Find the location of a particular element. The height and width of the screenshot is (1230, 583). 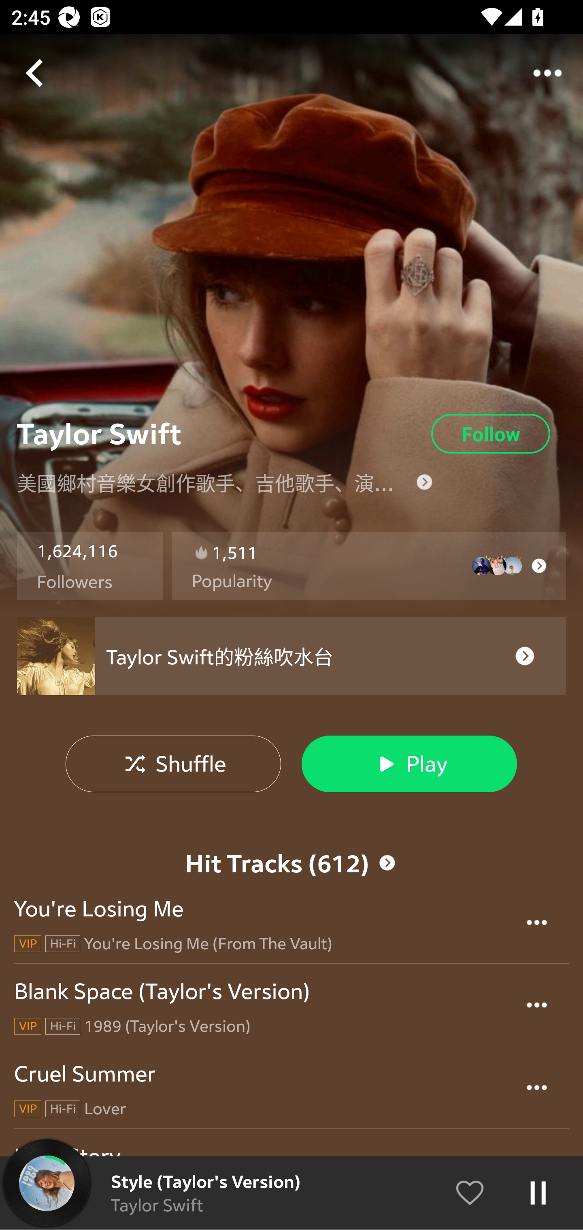

Taylor Swift的粉絲吹水台 is located at coordinates (291, 656).